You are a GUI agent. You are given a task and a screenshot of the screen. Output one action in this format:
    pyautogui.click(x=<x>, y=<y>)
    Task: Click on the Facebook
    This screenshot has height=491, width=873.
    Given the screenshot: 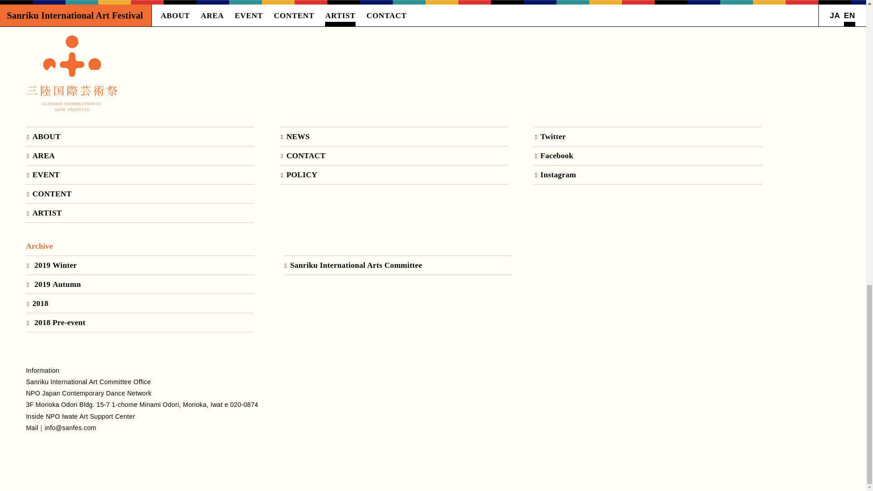 What is the action you would take?
    pyautogui.click(x=647, y=155)
    